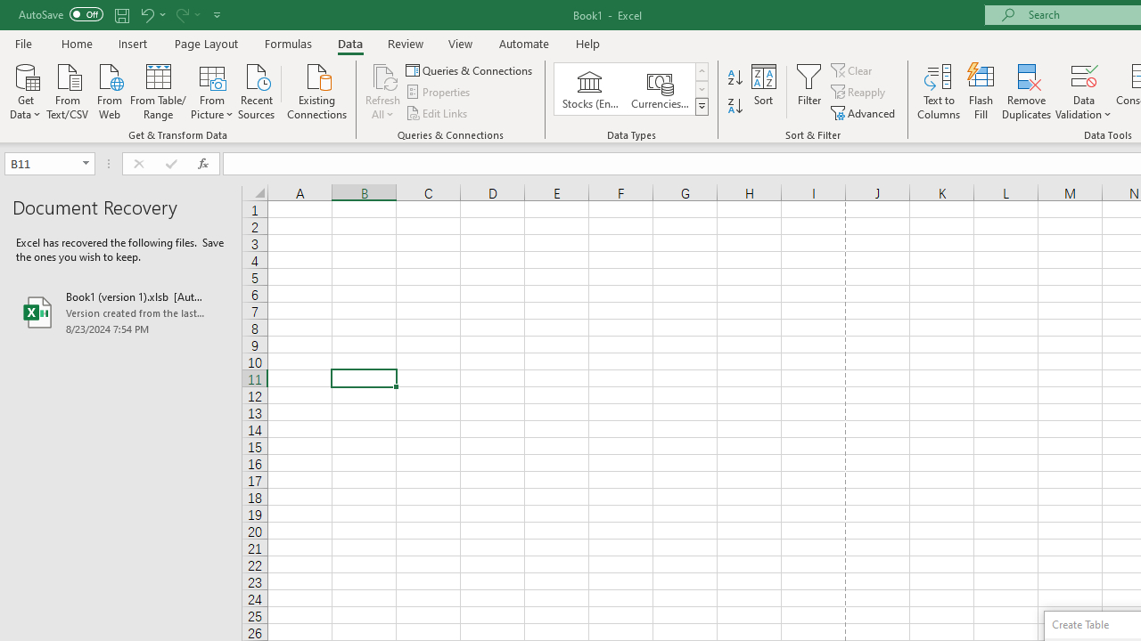 This screenshot has width=1141, height=641. What do you see at coordinates (159, 90) in the screenshot?
I see `From Table/Range` at bounding box center [159, 90].